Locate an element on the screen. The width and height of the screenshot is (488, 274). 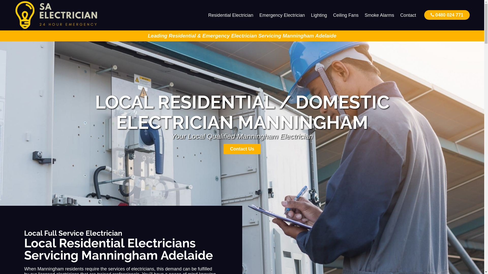
Residential Electrician is located at coordinates (231, 15).